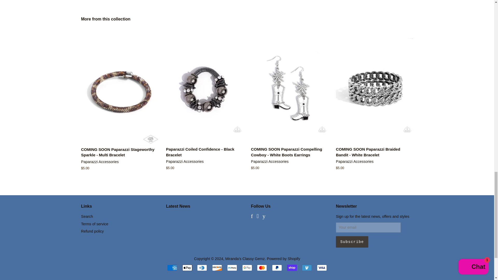 The width and height of the screenshot is (498, 280). What do you see at coordinates (217, 268) in the screenshot?
I see `Discover` at bounding box center [217, 268].